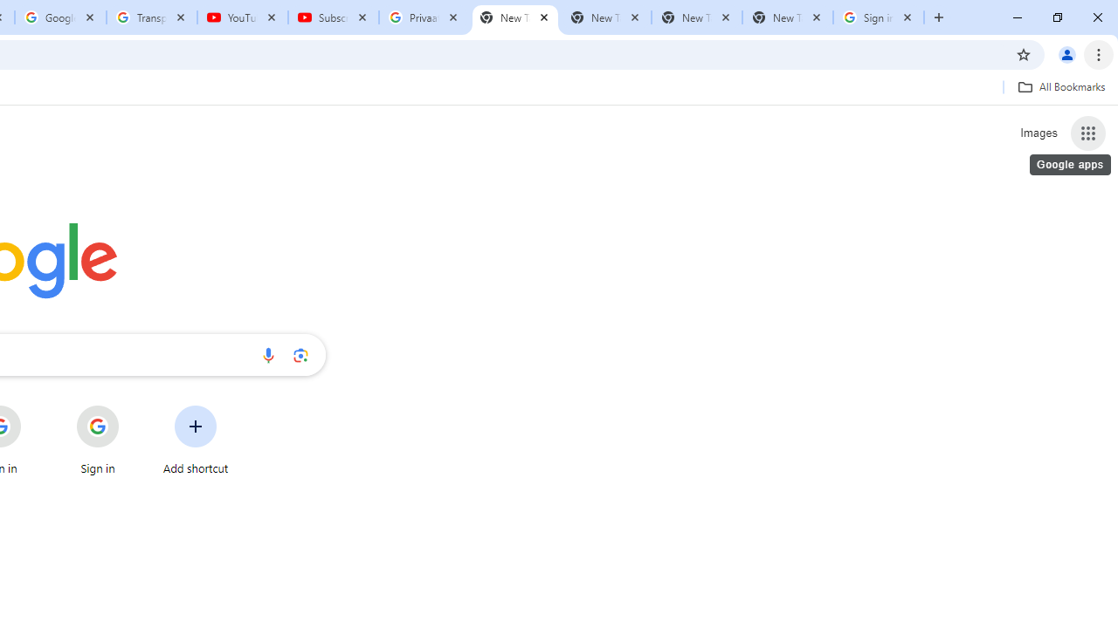 Image resolution: width=1118 pixels, height=628 pixels. What do you see at coordinates (787, 17) in the screenshot?
I see `New Tab` at bounding box center [787, 17].